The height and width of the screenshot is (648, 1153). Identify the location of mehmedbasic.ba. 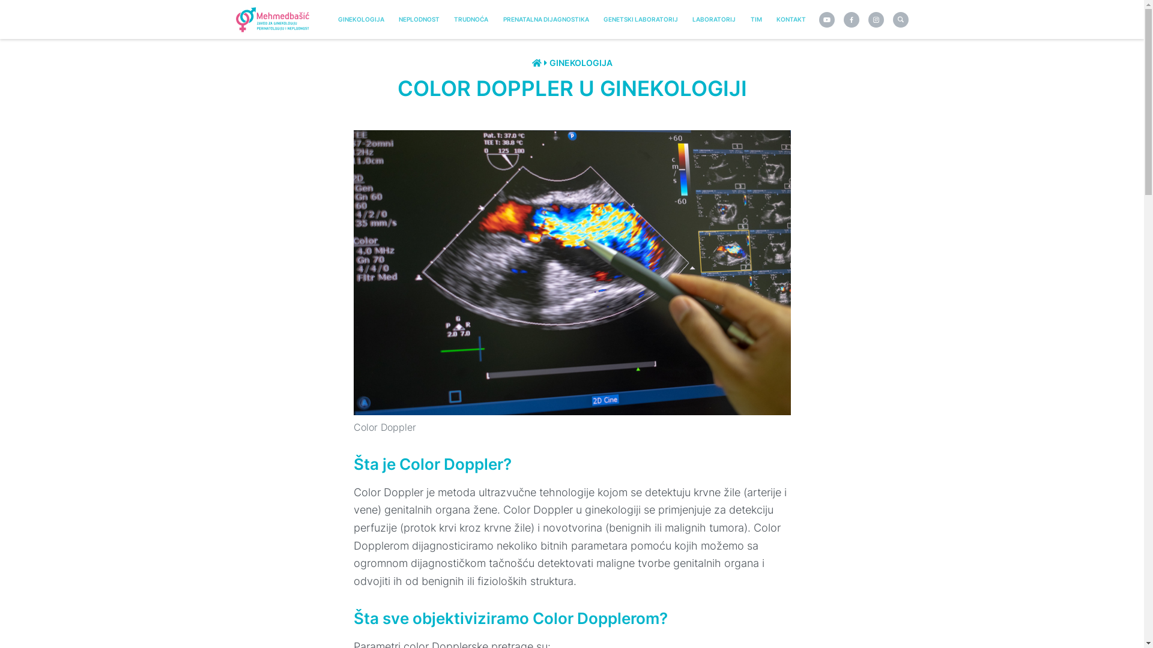
(277, 19).